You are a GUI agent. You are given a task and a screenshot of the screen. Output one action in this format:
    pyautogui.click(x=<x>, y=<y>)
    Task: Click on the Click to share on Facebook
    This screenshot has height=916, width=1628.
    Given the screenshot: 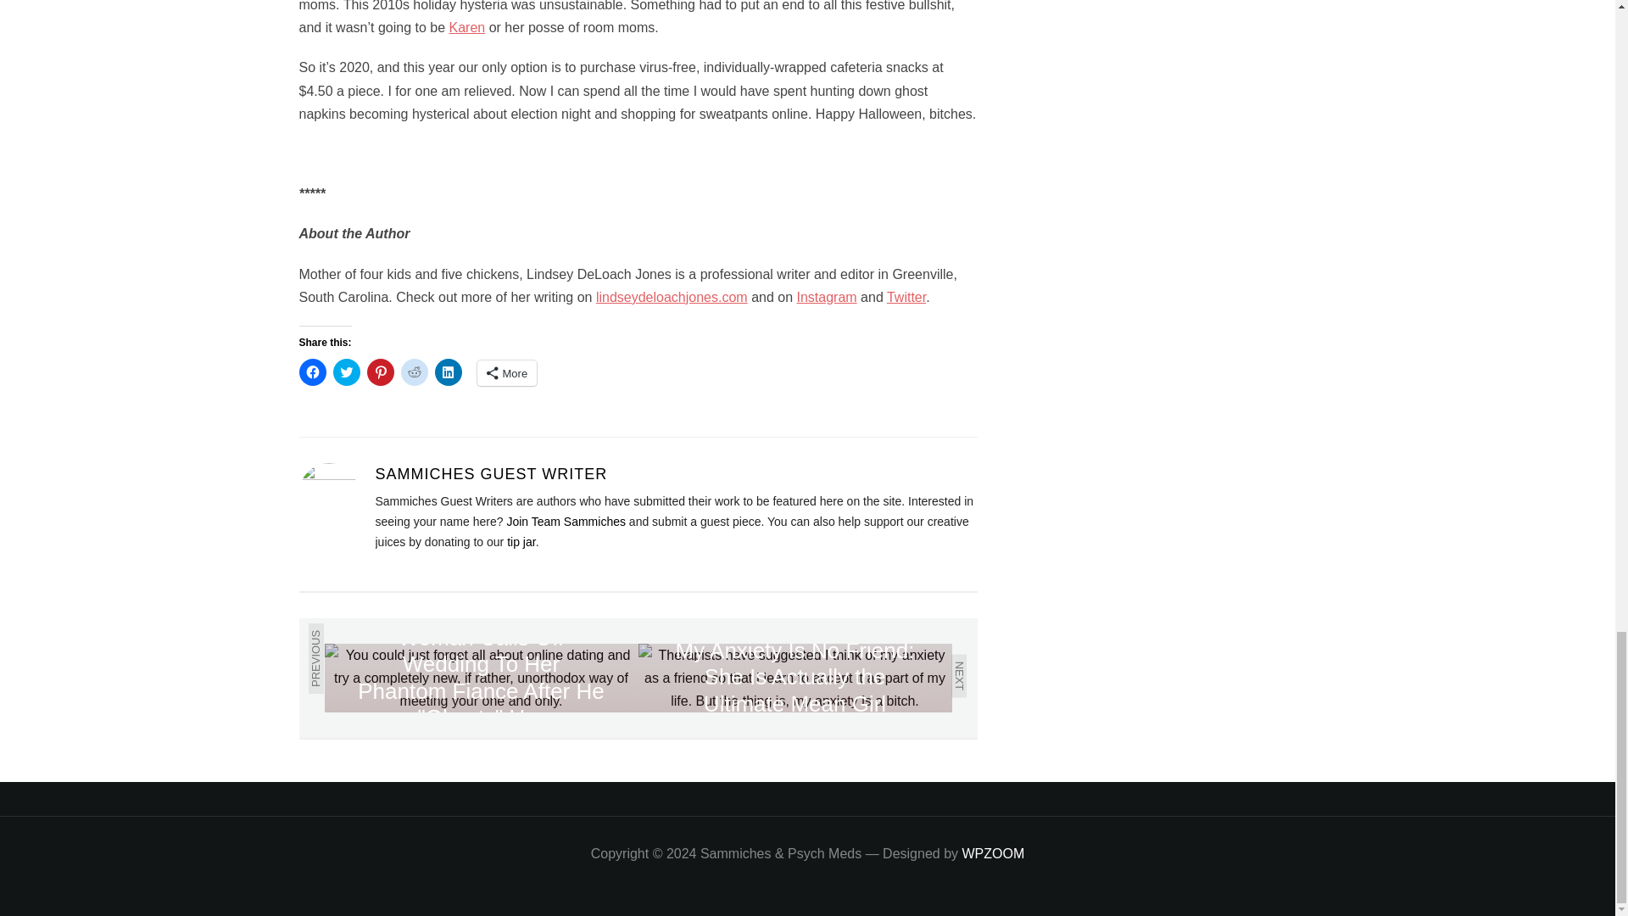 What is the action you would take?
    pyautogui.click(x=312, y=371)
    